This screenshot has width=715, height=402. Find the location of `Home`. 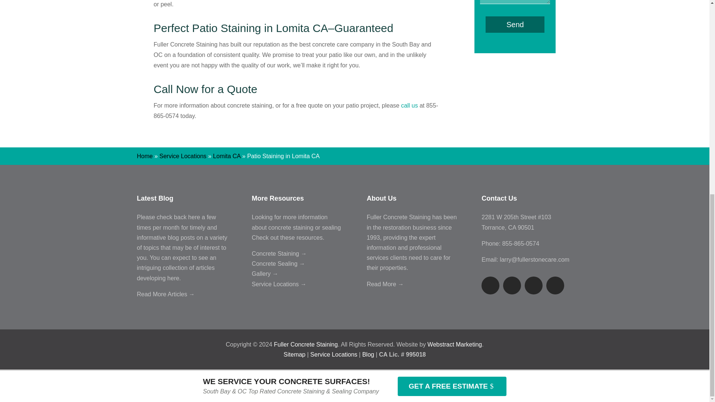

Home is located at coordinates (145, 156).